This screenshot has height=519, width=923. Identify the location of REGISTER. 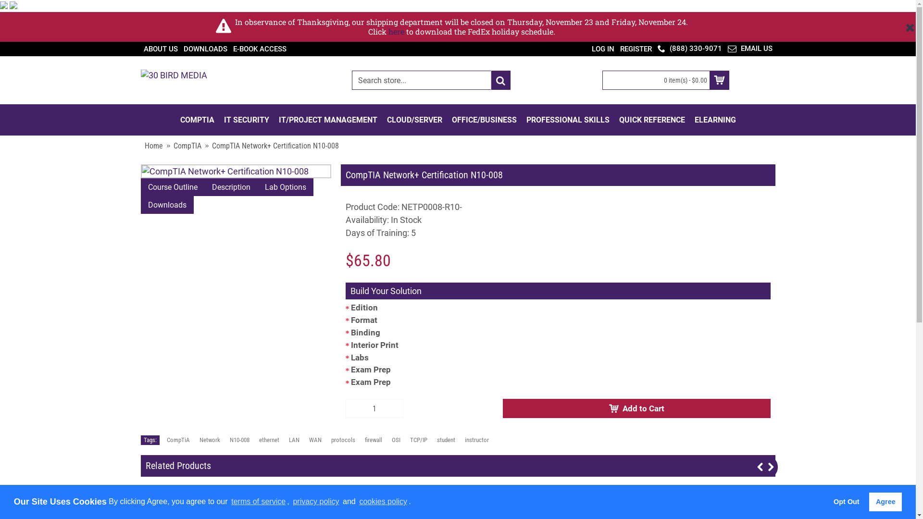
(636, 49).